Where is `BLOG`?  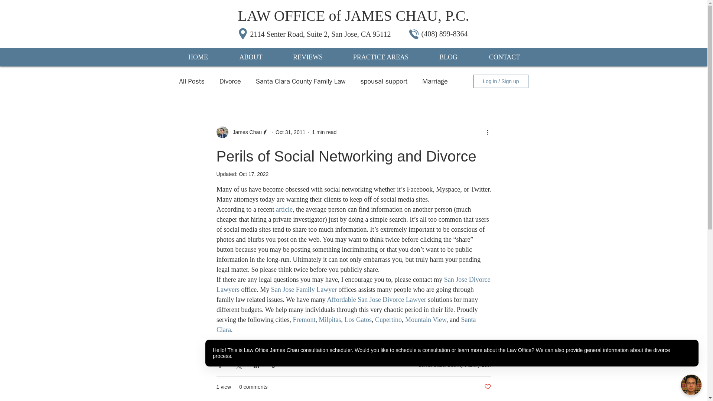
BLOG is located at coordinates (448, 57).